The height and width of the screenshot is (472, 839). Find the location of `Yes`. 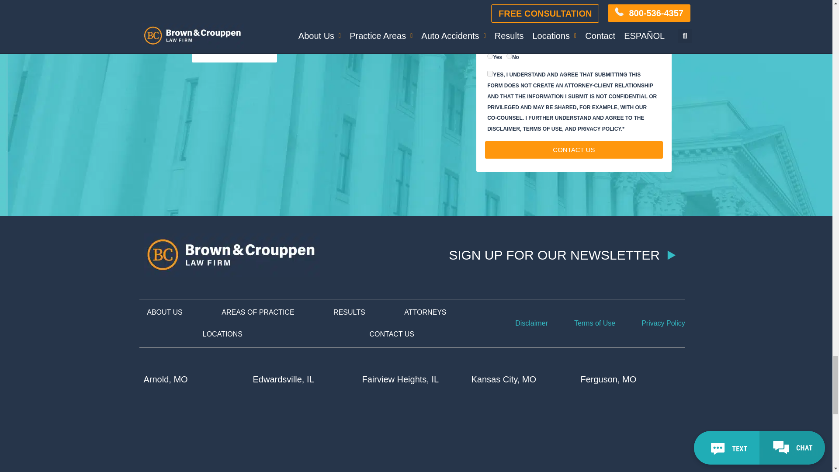

Yes is located at coordinates (490, 56).